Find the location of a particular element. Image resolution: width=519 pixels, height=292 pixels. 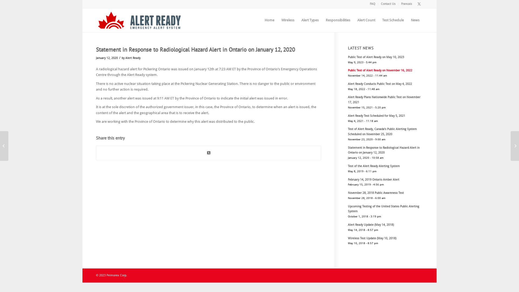

Francais is located at coordinates (407, 4).